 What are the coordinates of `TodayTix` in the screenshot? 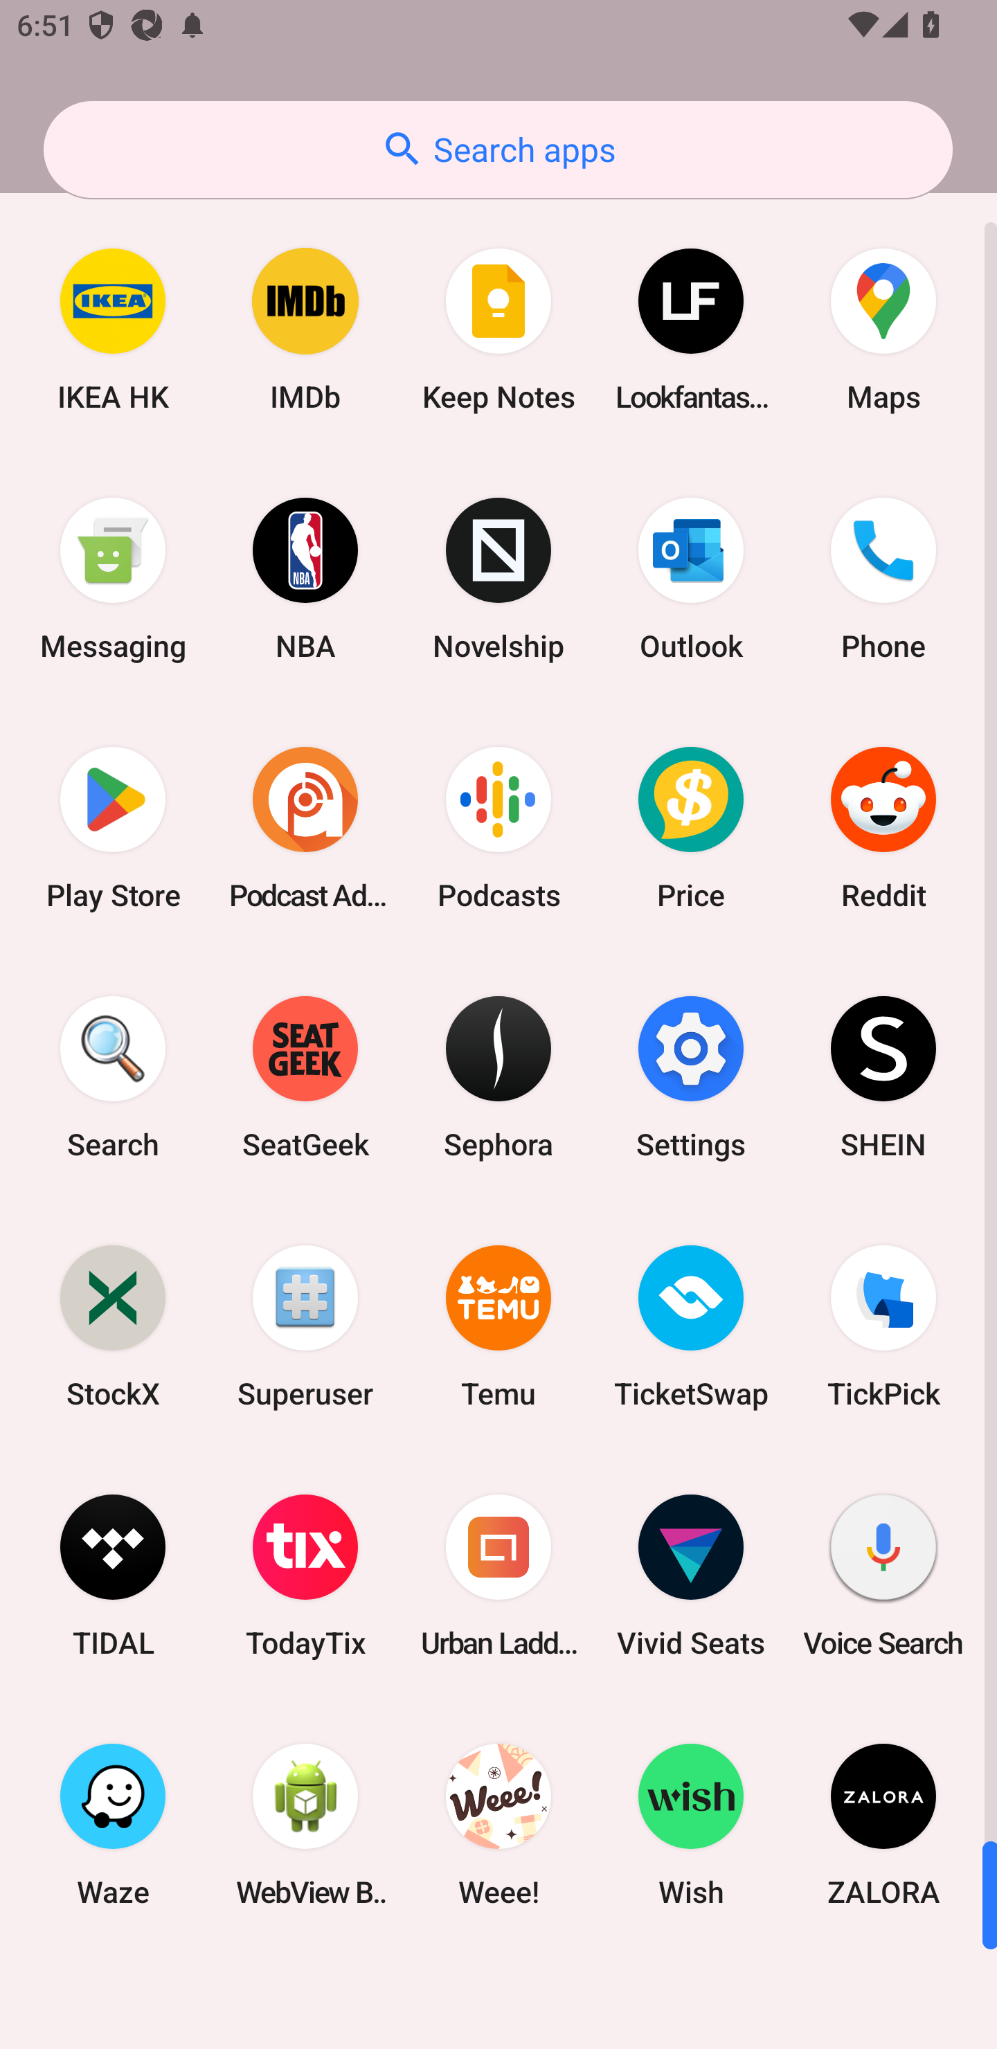 It's located at (305, 1576).